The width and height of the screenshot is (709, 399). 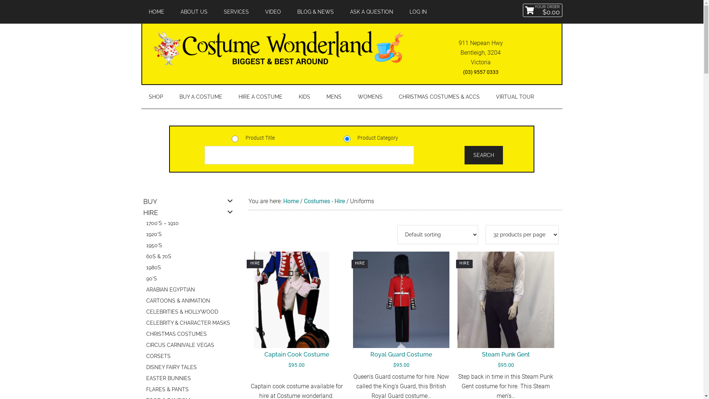 I want to click on CIRCUS CARNIVALE VEGAS, so click(x=188, y=346).